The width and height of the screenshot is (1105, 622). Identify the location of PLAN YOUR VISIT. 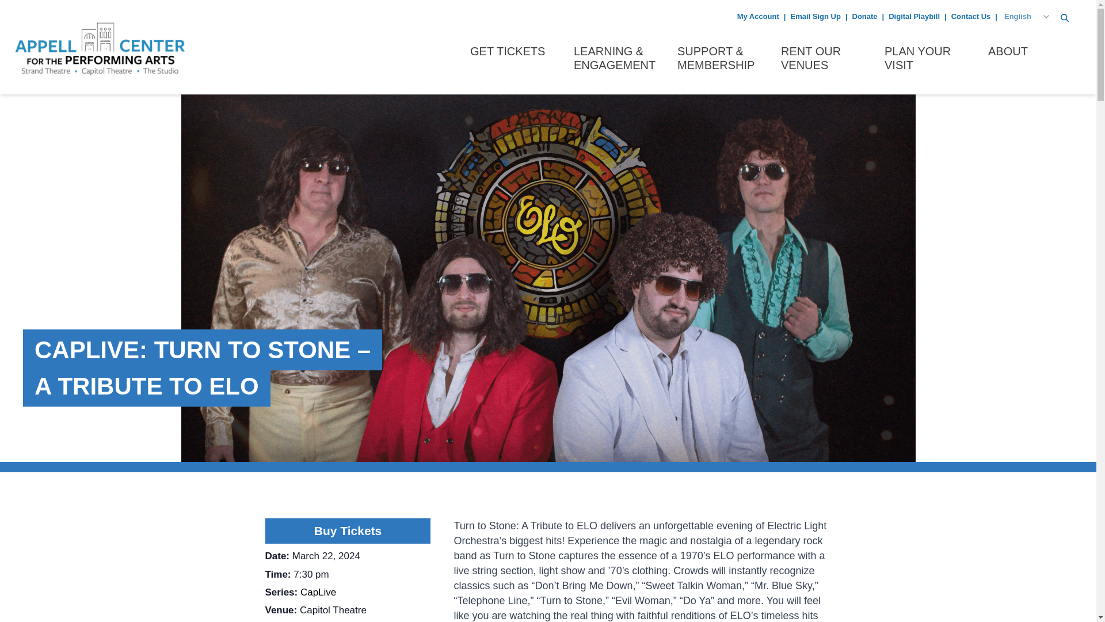
(929, 60).